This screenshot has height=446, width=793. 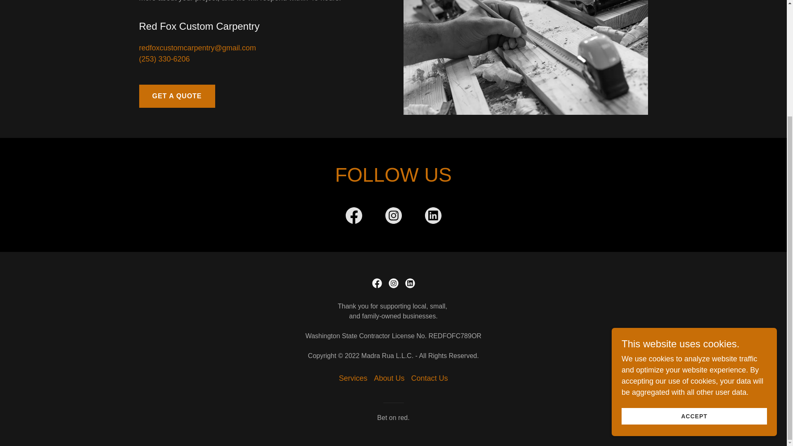 What do you see at coordinates (430, 378) in the screenshot?
I see `Contact Us` at bounding box center [430, 378].